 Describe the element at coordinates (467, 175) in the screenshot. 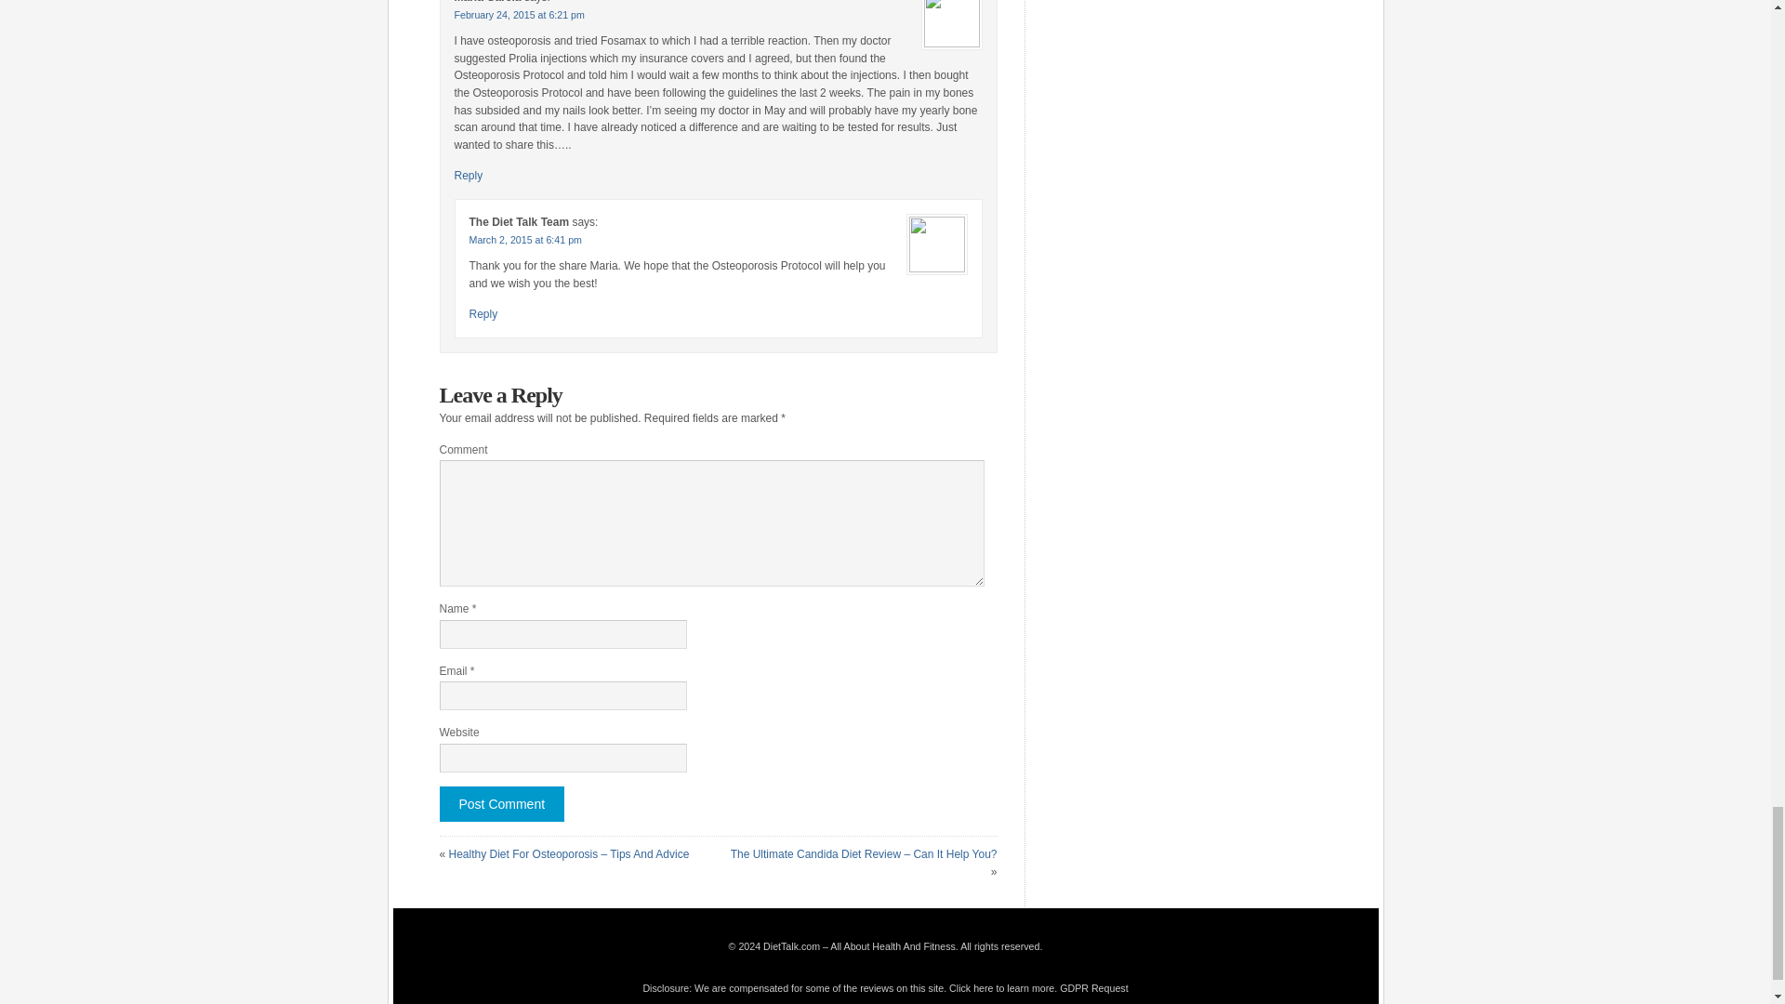

I see `Reply` at that location.